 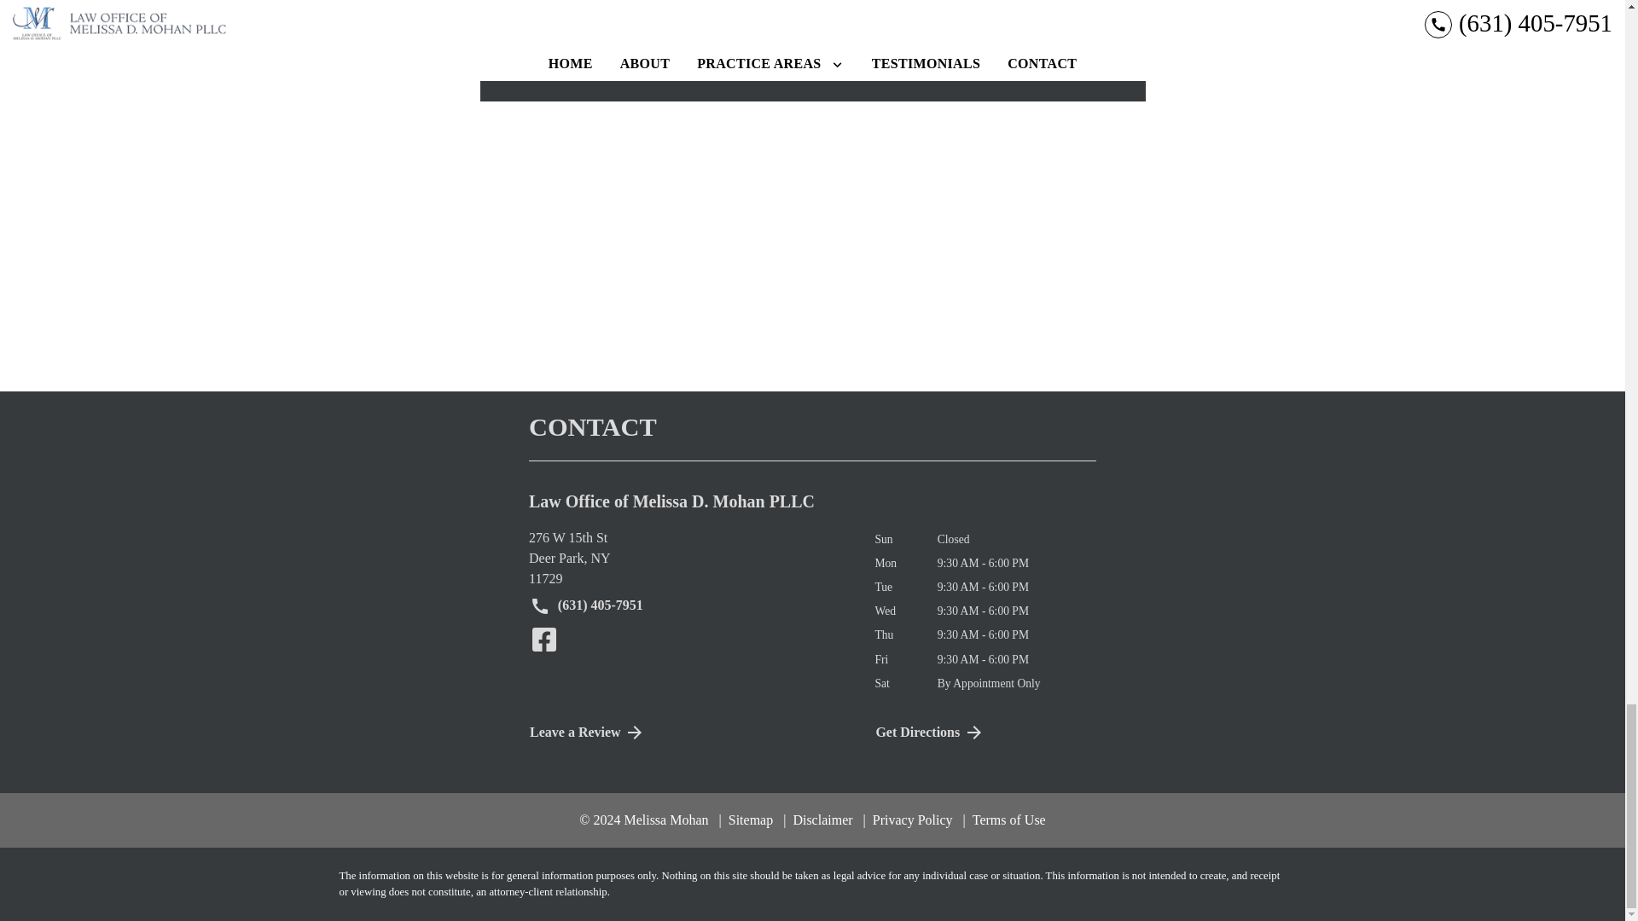 What do you see at coordinates (688, 558) in the screenshot?
I see `Disclaimer` at bounding box center [688, 558].